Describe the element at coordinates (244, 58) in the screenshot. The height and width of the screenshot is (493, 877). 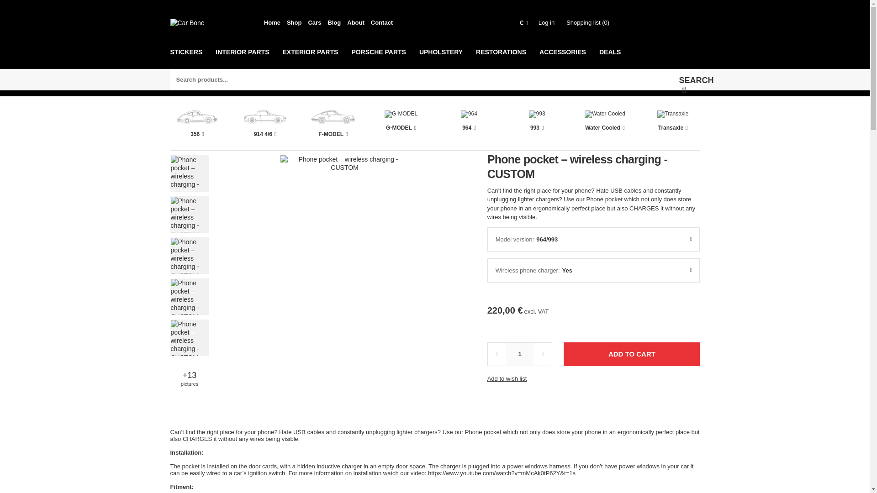
I see `Interior parts` at that location.